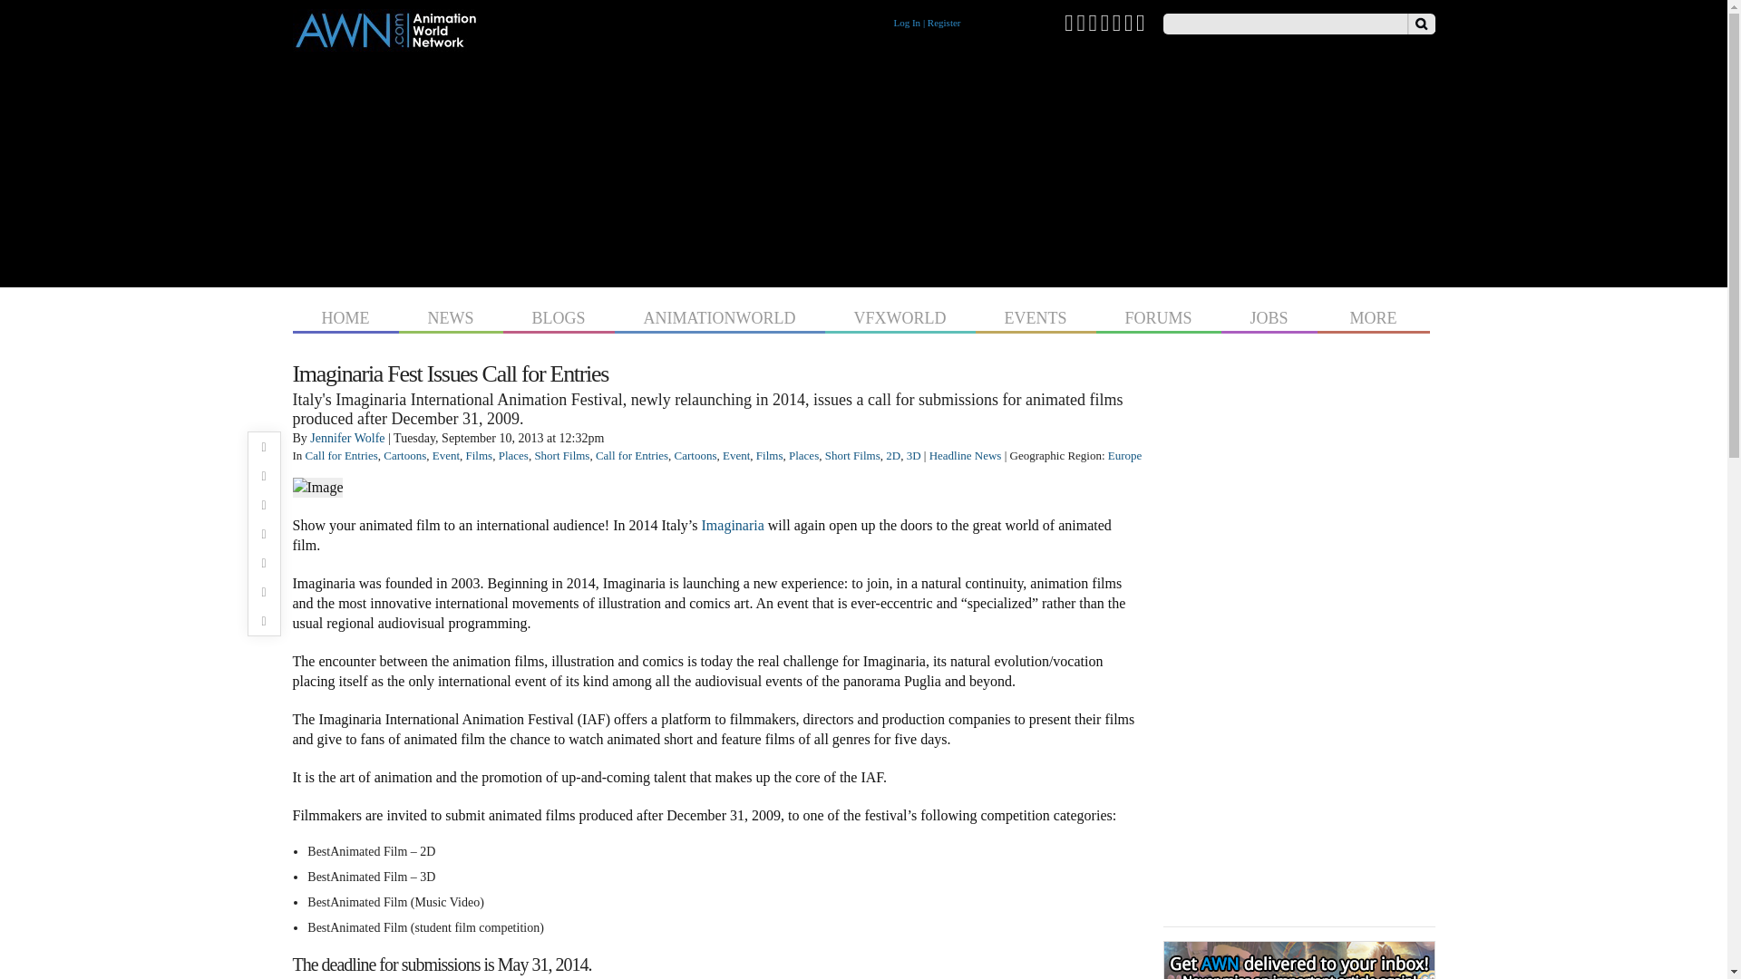 The height and width of the screenshot is (979, 1741). What do you see at coordinates (479, 455) in the screenshot?
I see `Films` at bounding box center [479, 455].